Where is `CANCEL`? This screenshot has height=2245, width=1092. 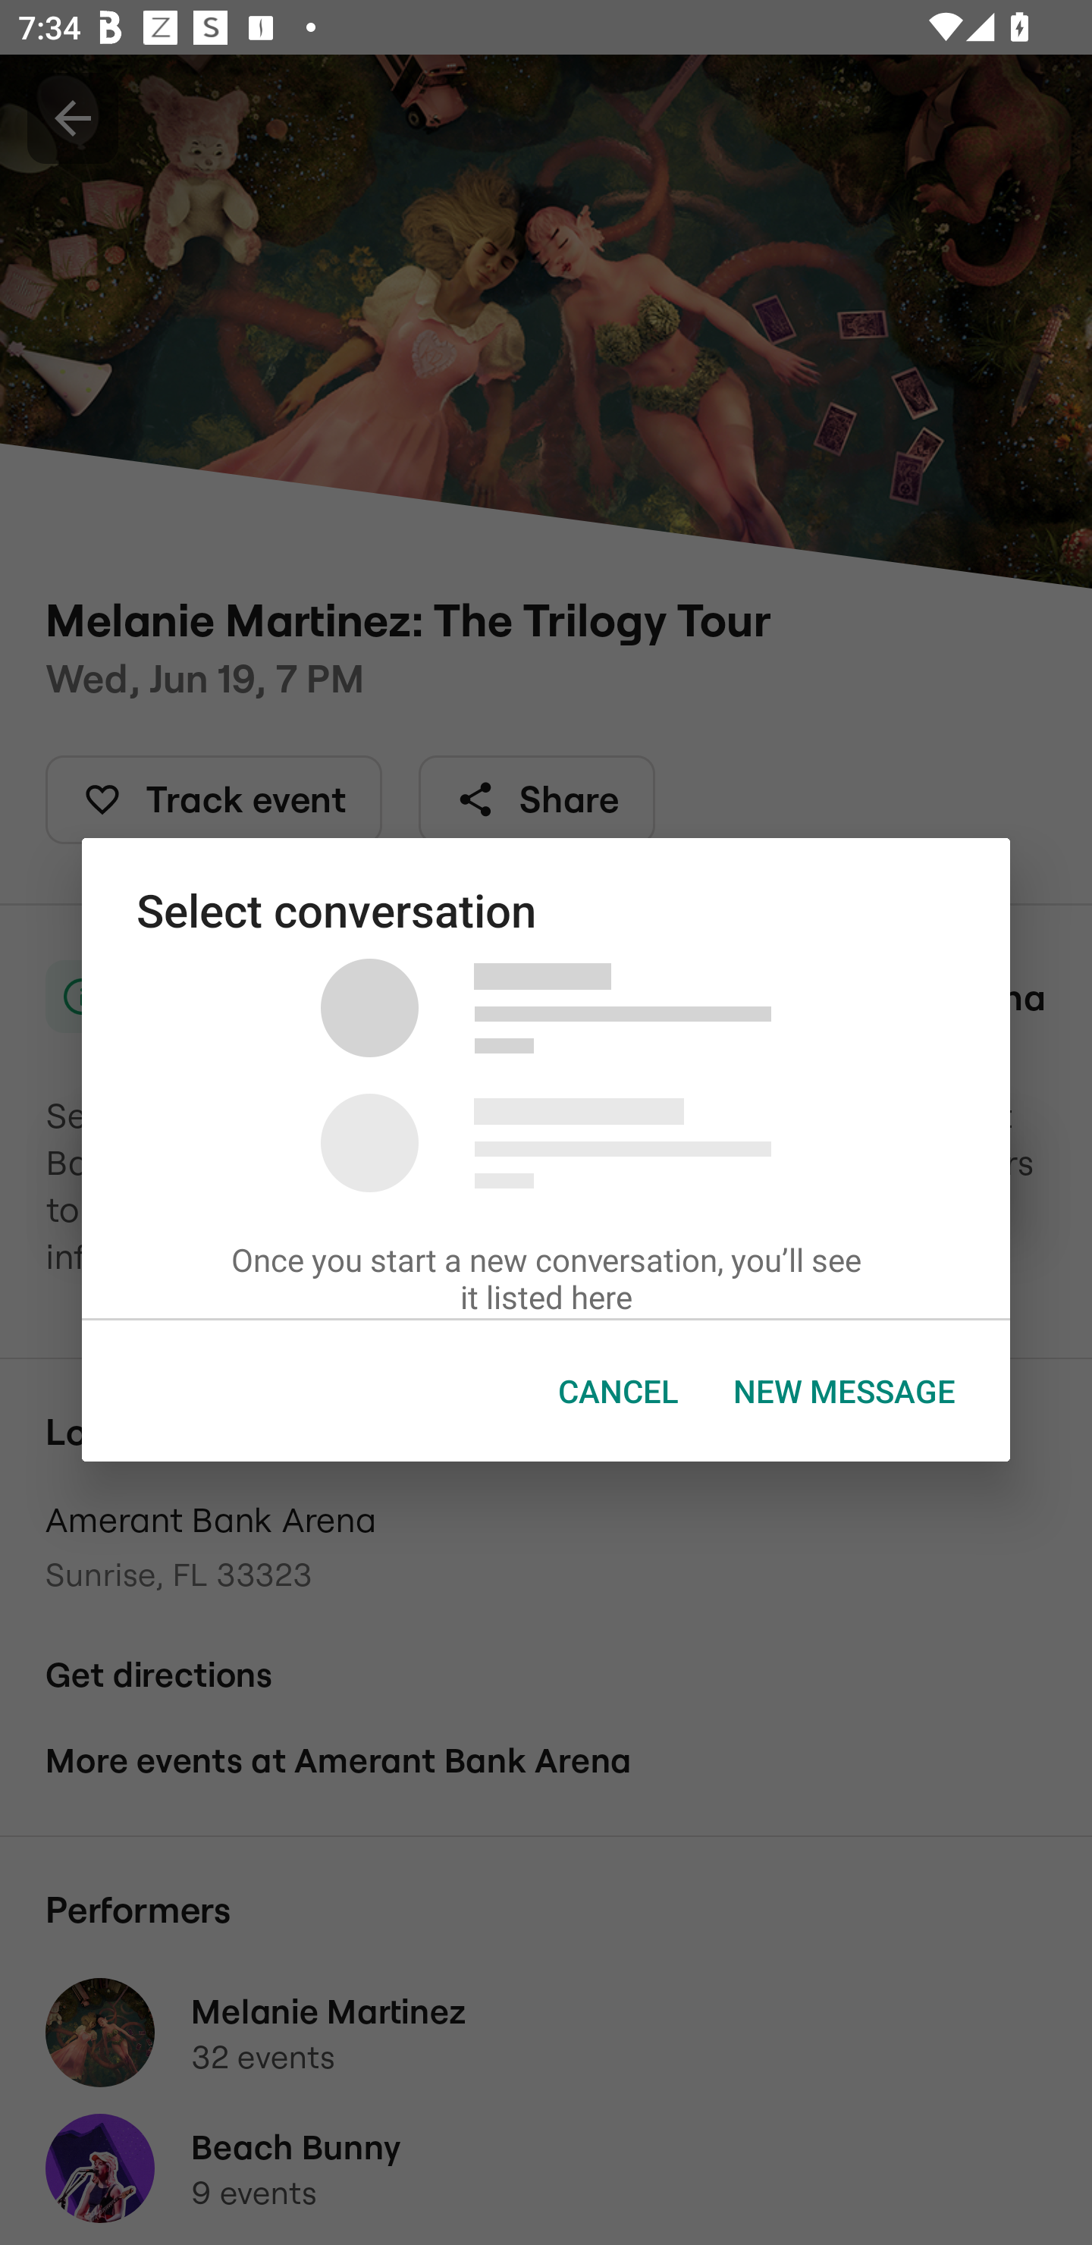 CANCEL is located at coordinates (618, 1391).